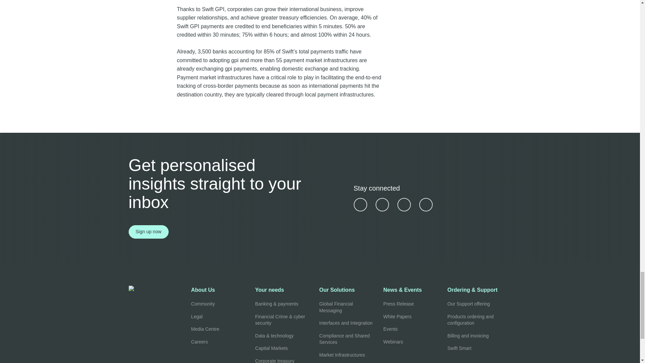 This screenshot has height=363, width=645. I want to click on Swift footer logo, so click(160, 294).